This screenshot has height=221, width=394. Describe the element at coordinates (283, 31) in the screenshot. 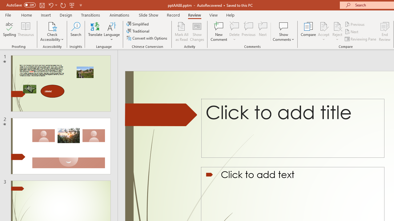

I see `Show Comments` at that location.